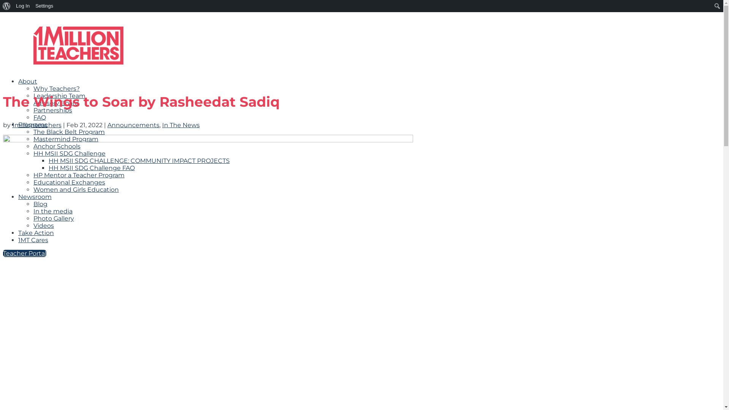 The height and width of the screenshot is (410, 729). What do you see at coordinates (39, 118) in the screenshot?
I see `FAQ` at bounding box center [39, 118].